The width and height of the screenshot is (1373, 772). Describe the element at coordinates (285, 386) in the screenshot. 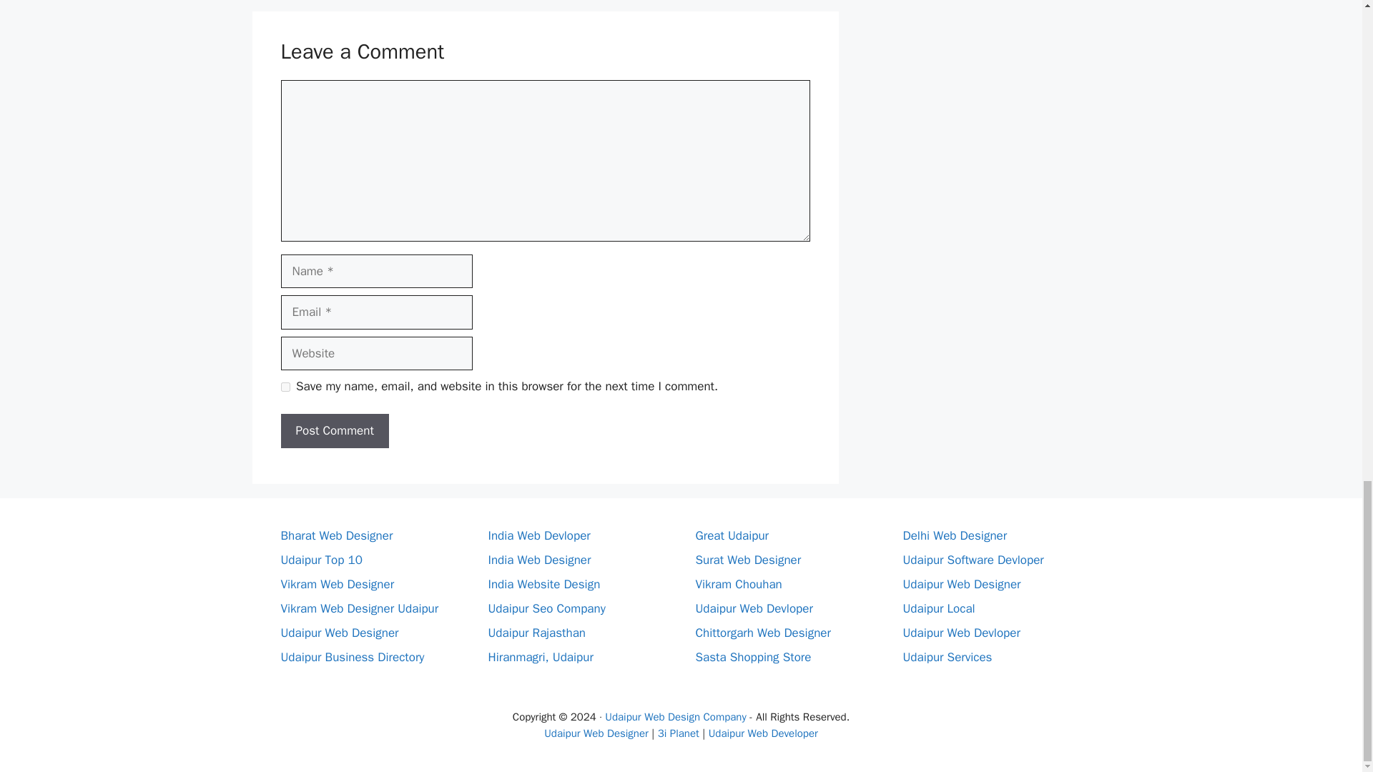

I see `yes` at that location.